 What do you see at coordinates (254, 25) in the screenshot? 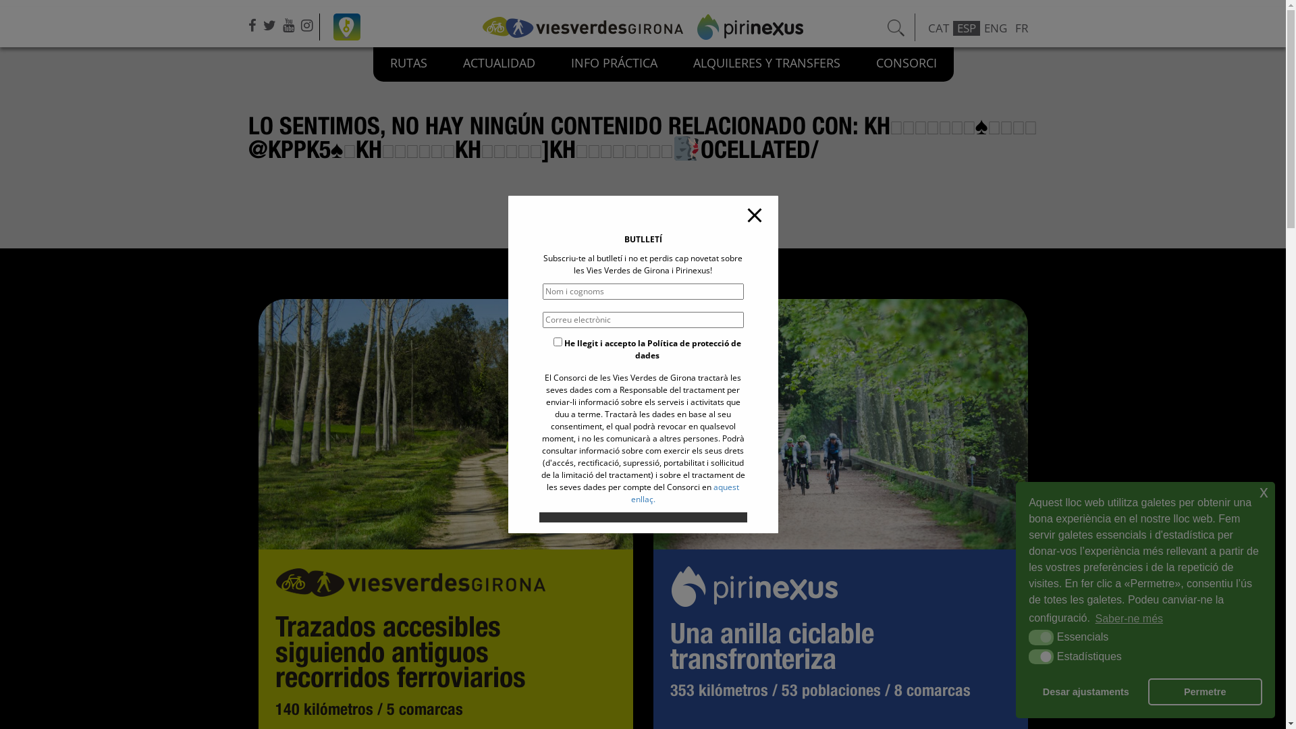
I see `Facebook
Abre en ventana nueva` at bounding box center [254, 25].